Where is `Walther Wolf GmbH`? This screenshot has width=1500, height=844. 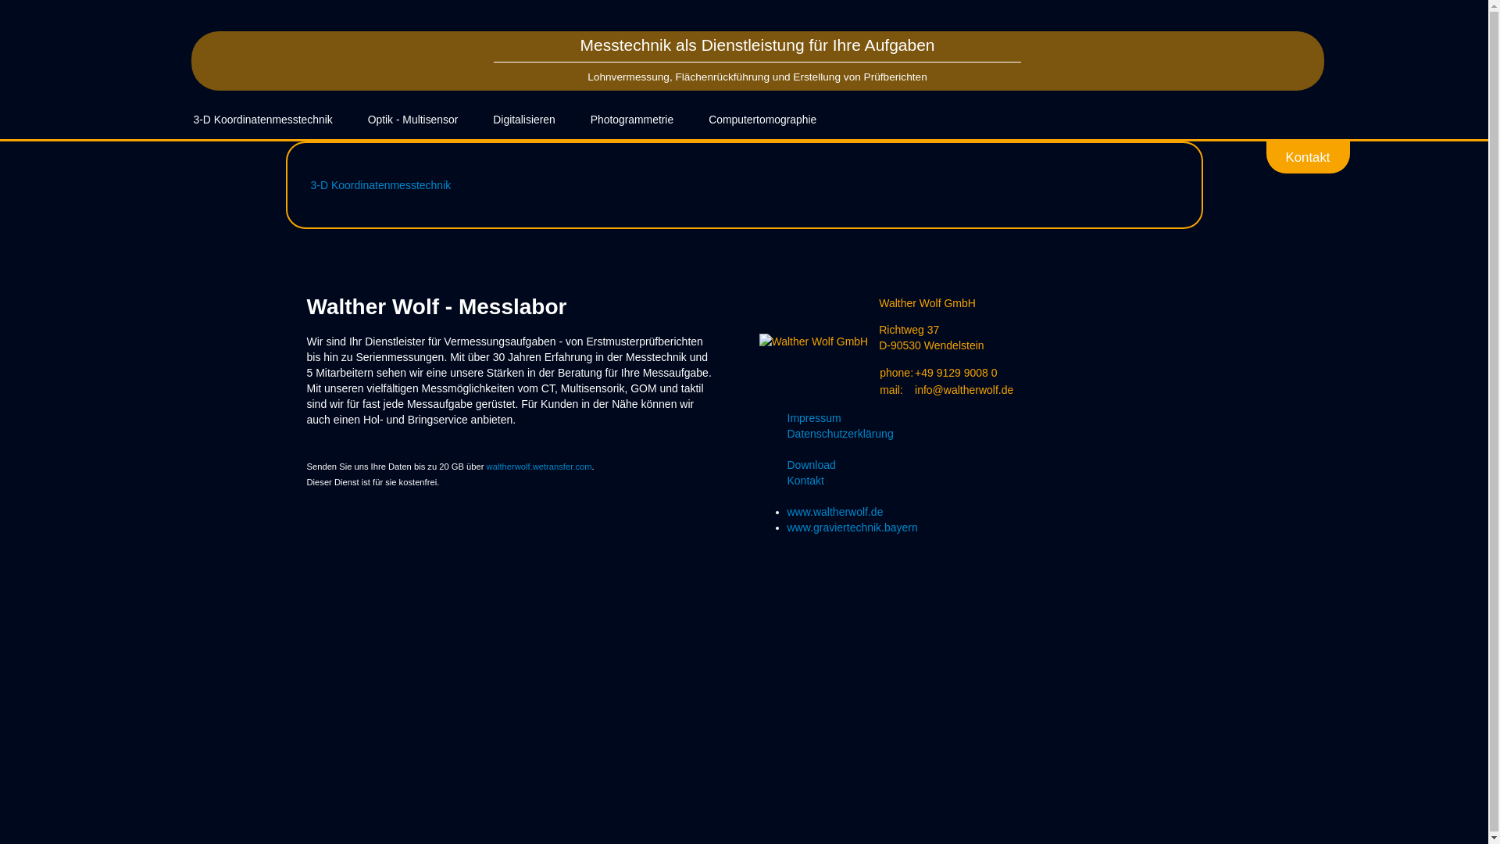 Walther Wolf GmbH is located at coordinates (814, 341).